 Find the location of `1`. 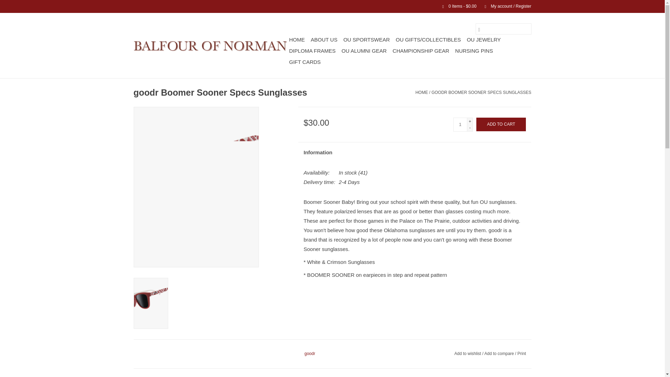

1 is located at coordinates (460, 124).